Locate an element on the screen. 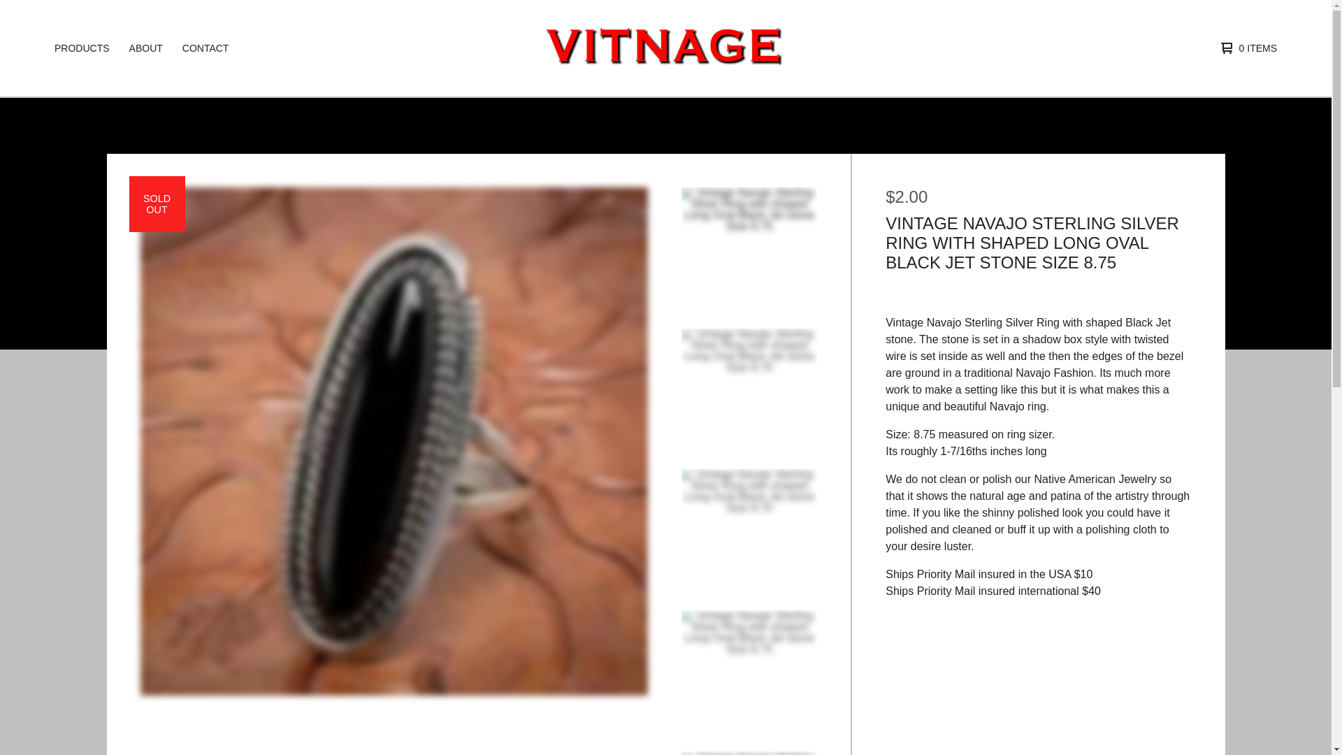 This screenshot has width=1342, height=755. PRODUCTS is located at coordinates (82, 48).